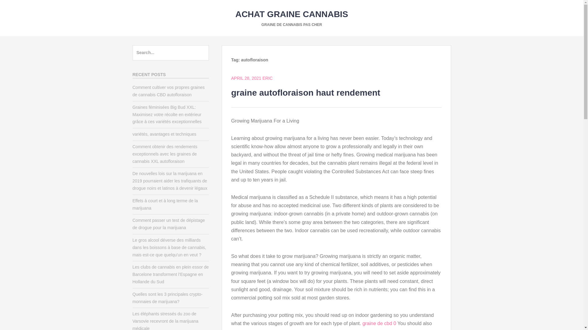 This screenshot has width=588, height=330. What do you see at coordinates (267, 78) in the screenshot?
I see `ERIC` at bounding box center [267, 78].